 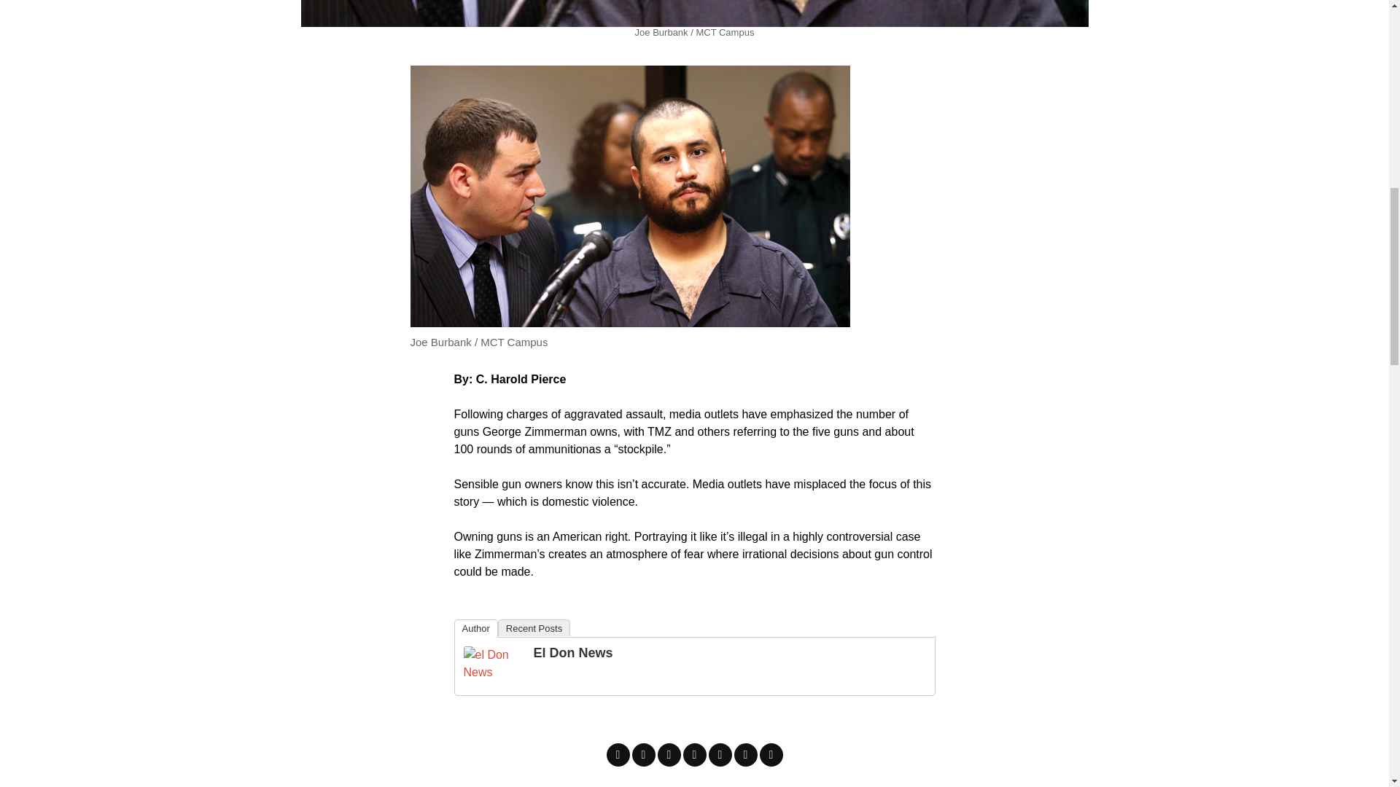 What do you see at coordinates (493, 662) in the screenshot?
I see `el Don News` at bounding box center [493, 662].